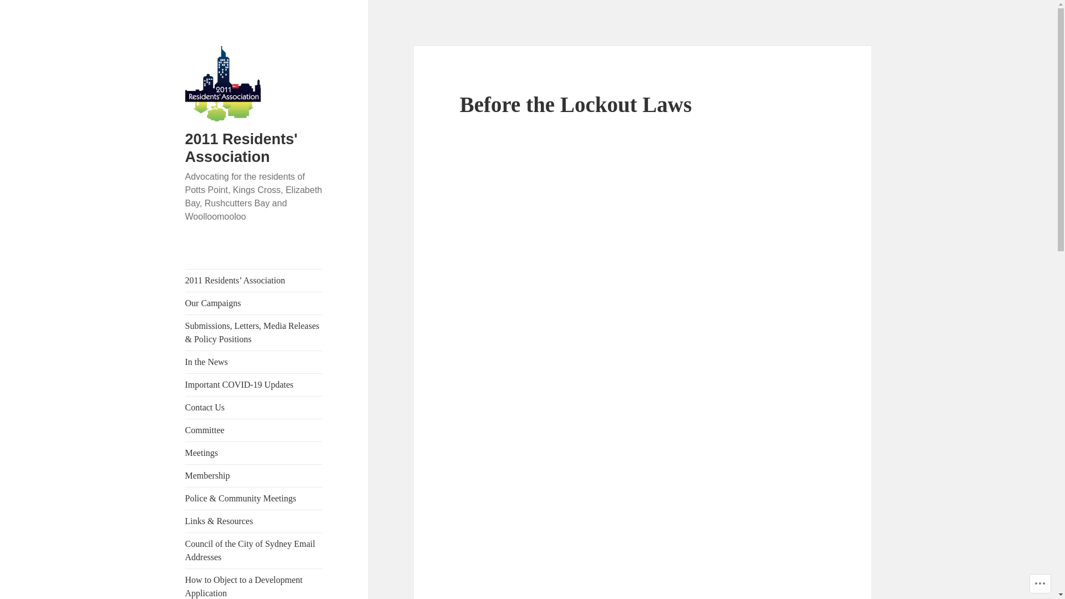 This screenshot has height=599, width=1065. I want to click on Membership, so click(254, 476).